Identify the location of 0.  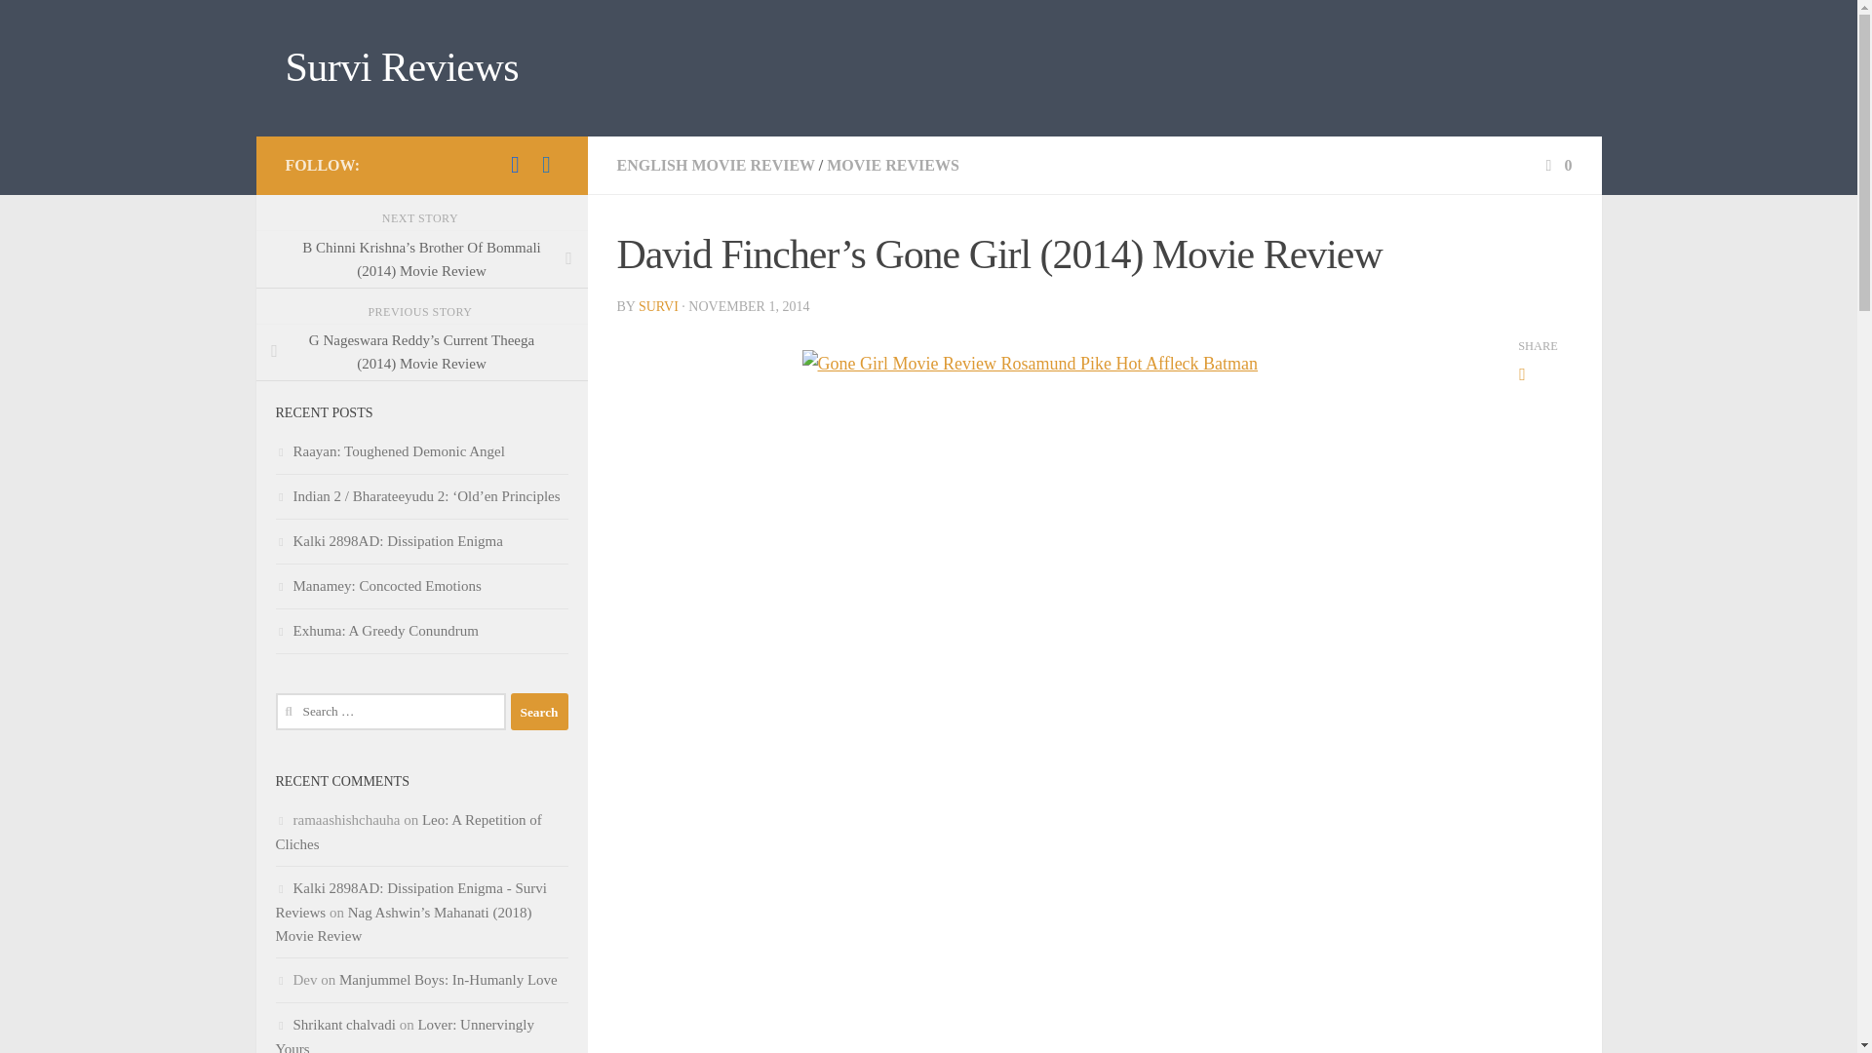
(1556, 165).